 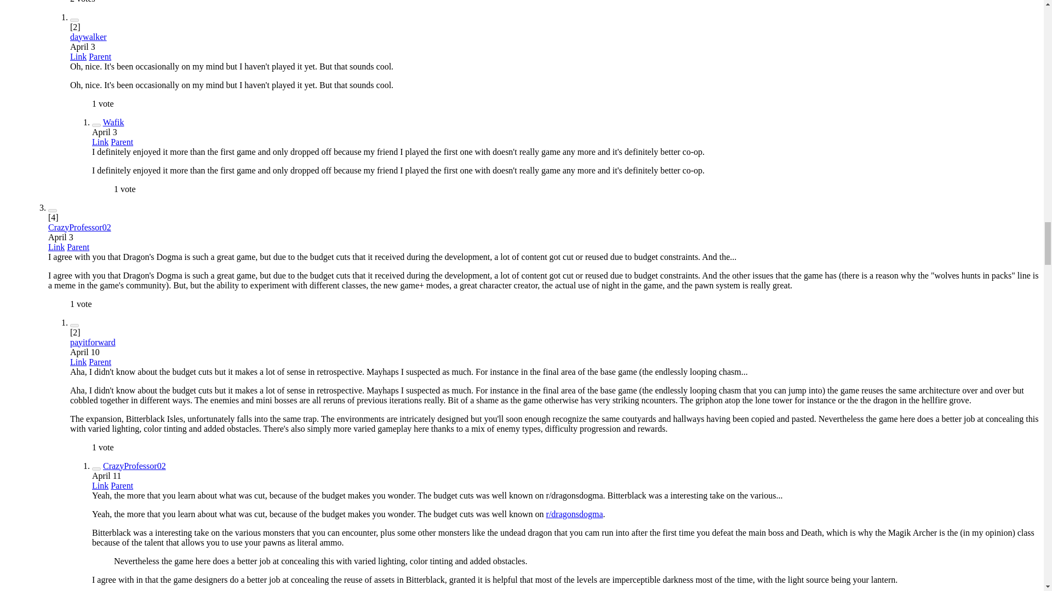 What do you see at coordinates (83, 46) in the screenshot?
I see `2024-04-03 12:17:31 UTC` at bounding box center [83, 46].